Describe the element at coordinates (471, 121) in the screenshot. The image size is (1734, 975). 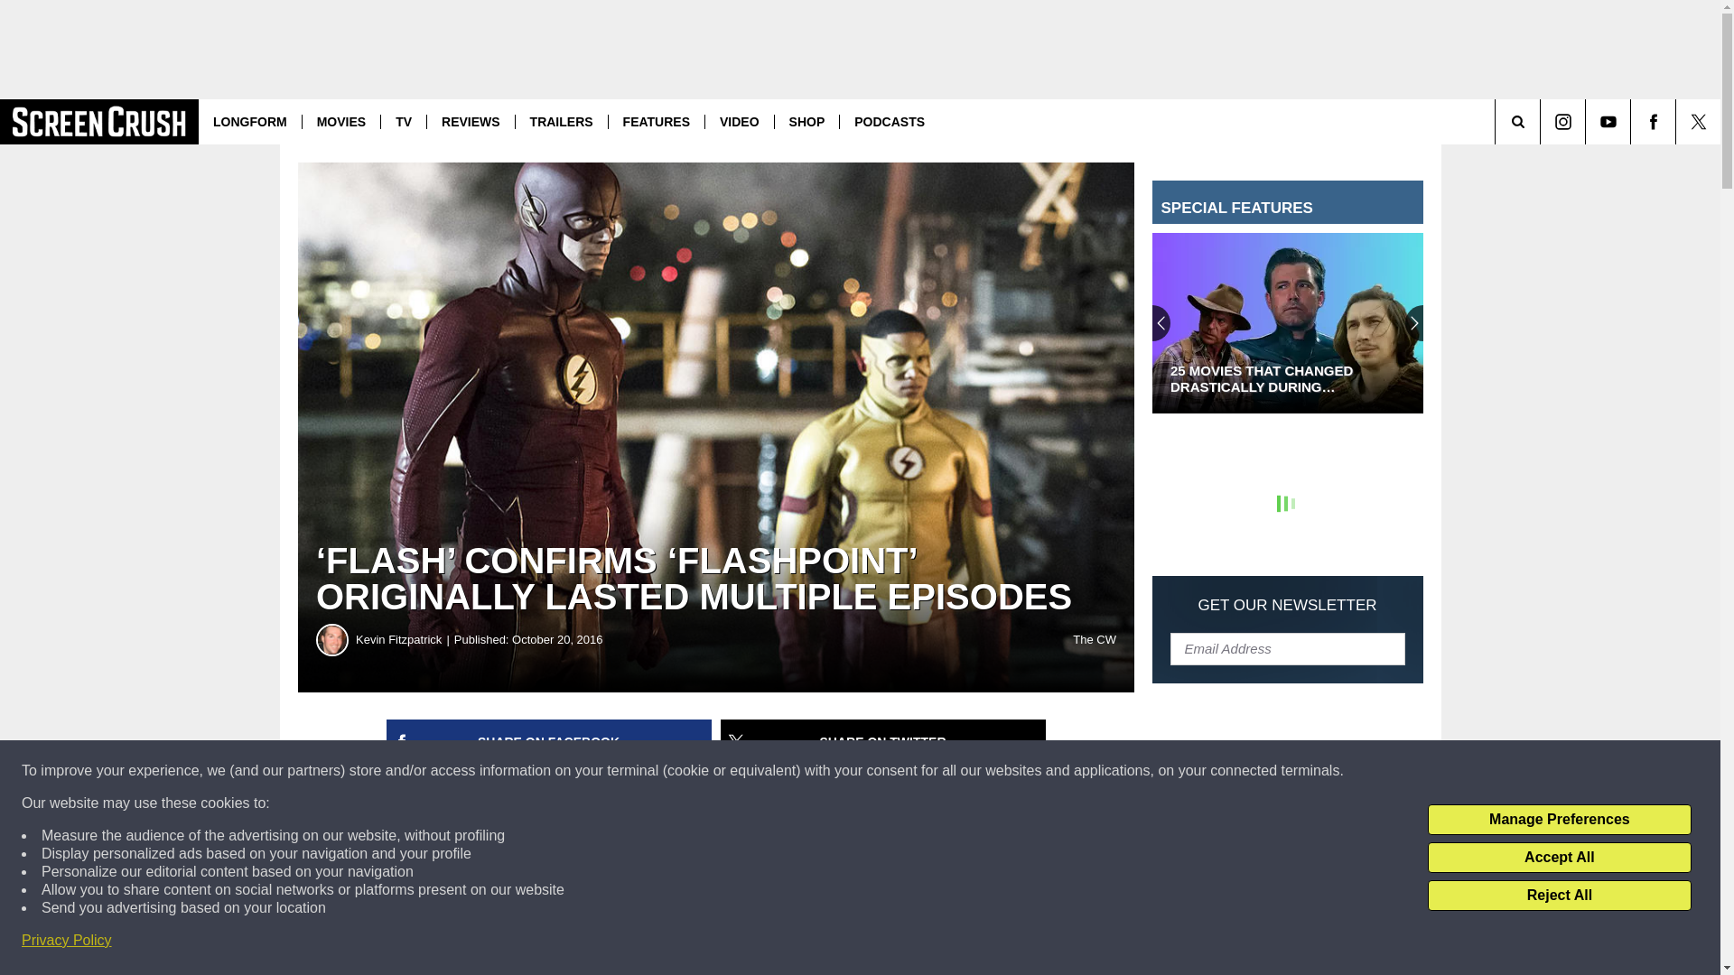
I see `REVIEWS` at that location.